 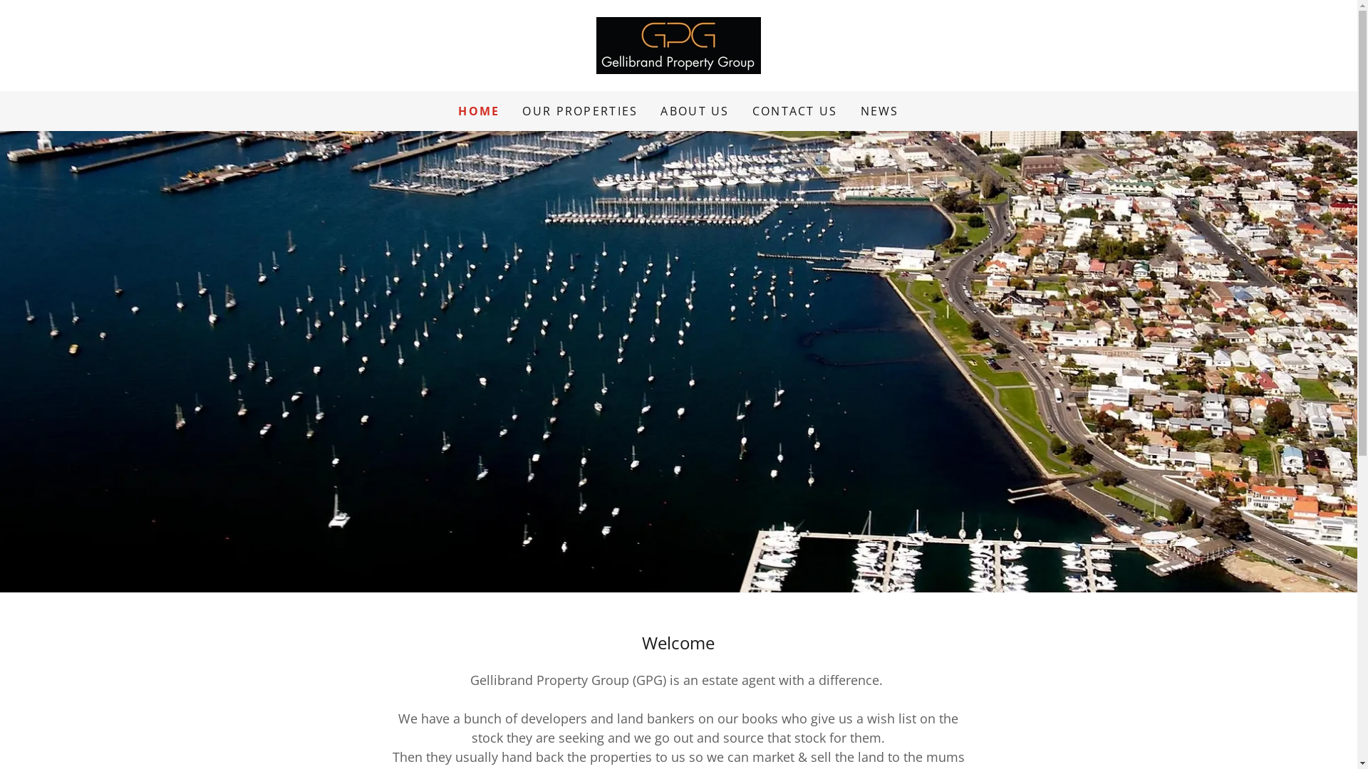 I want to click on HOME, so click(x=479, y=111).